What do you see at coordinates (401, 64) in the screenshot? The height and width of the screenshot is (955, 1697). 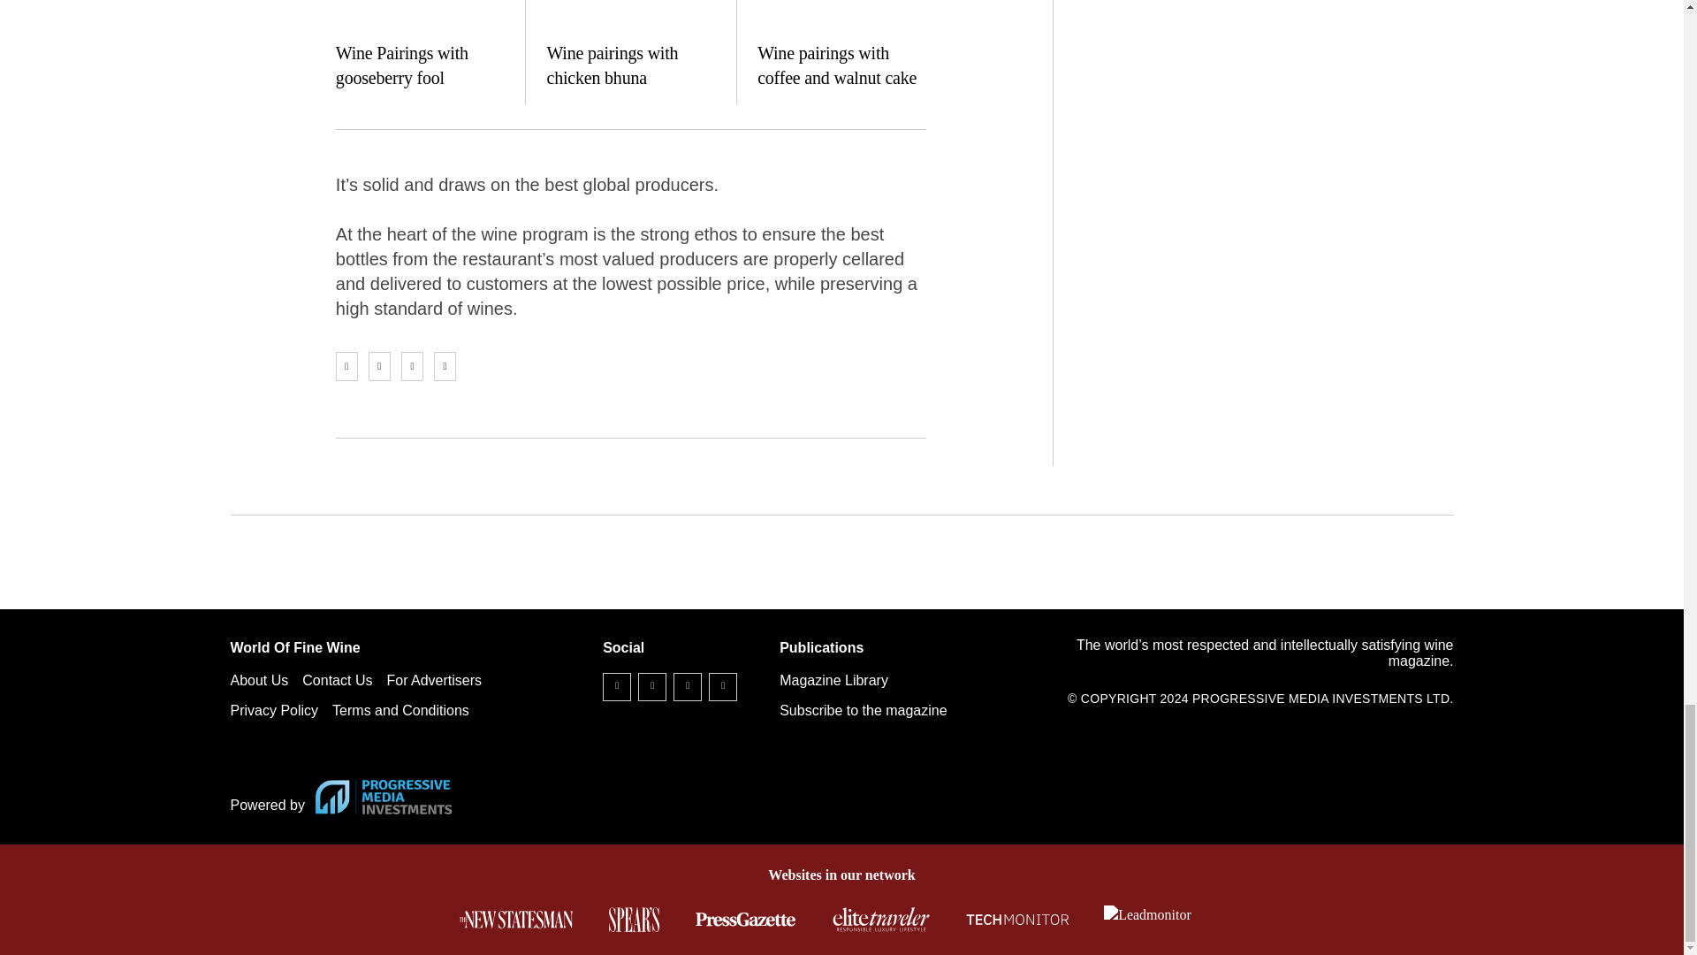 I see `Wine Pairings with gooseberry fool` at bounding box center [401, 64].